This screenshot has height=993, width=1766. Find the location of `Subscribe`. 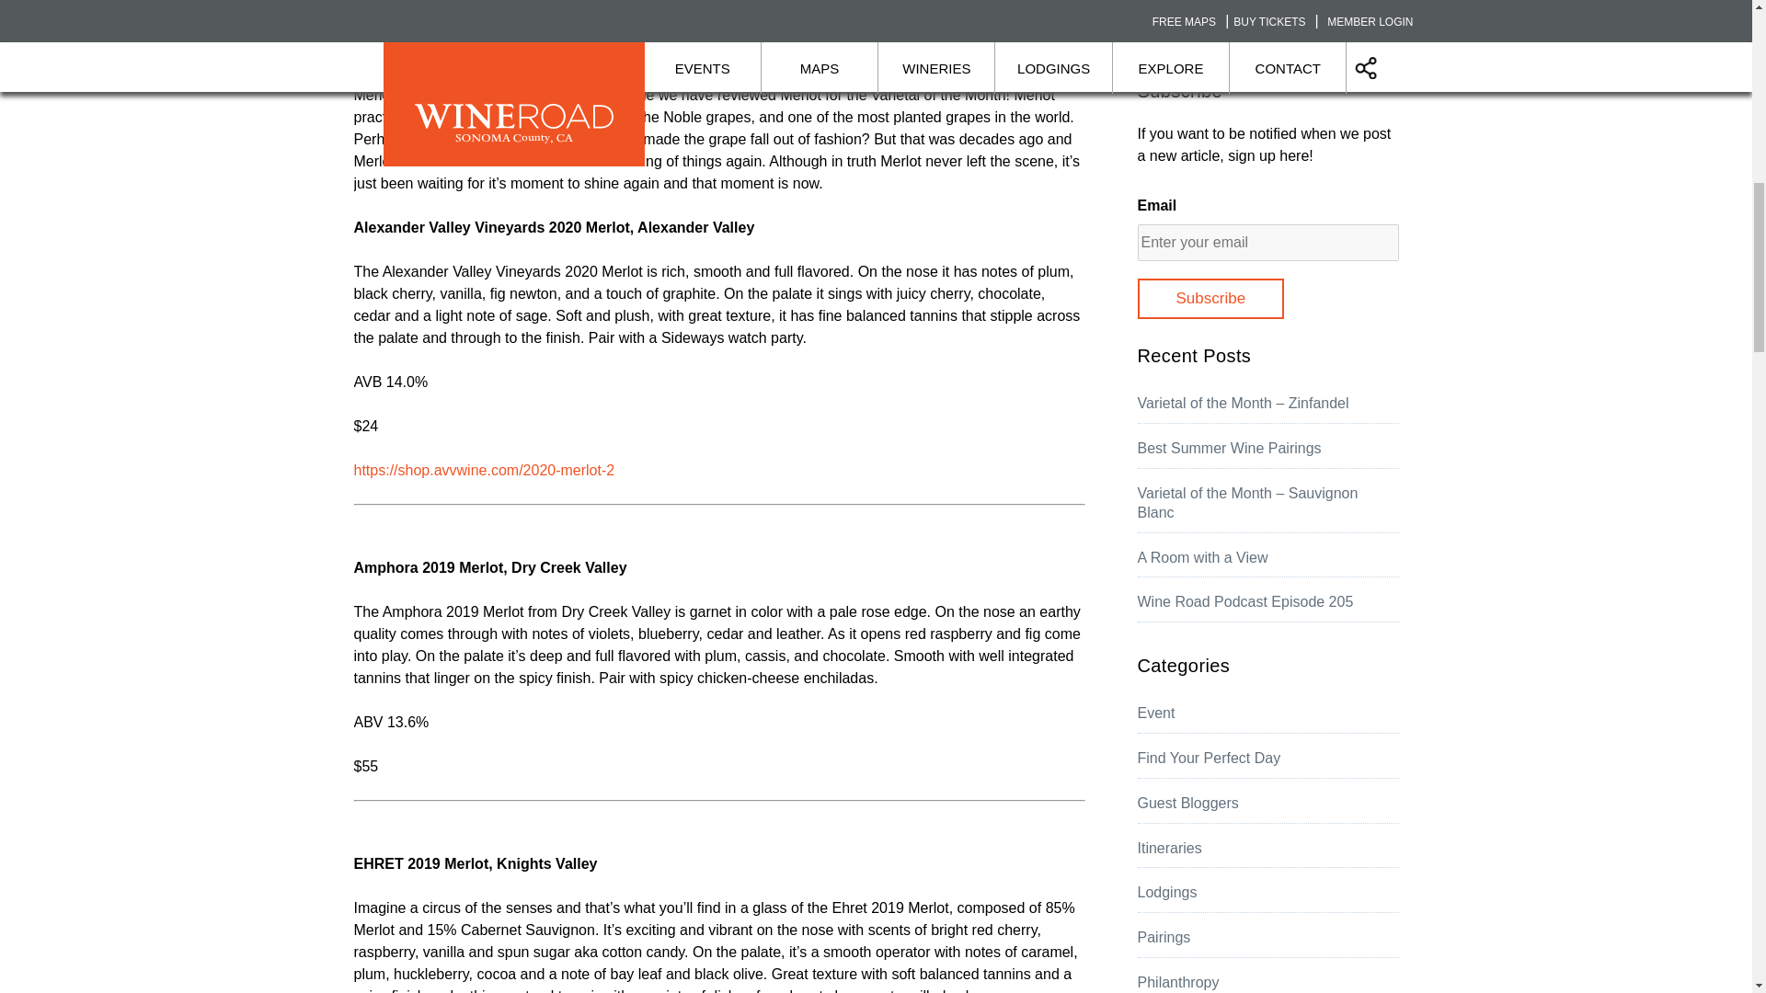

Subscribe is located at coordinates (1210, 298).